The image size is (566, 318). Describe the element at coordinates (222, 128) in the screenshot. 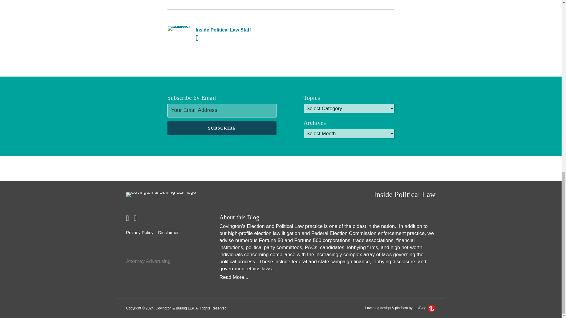

I see `Subscribe` at that location.